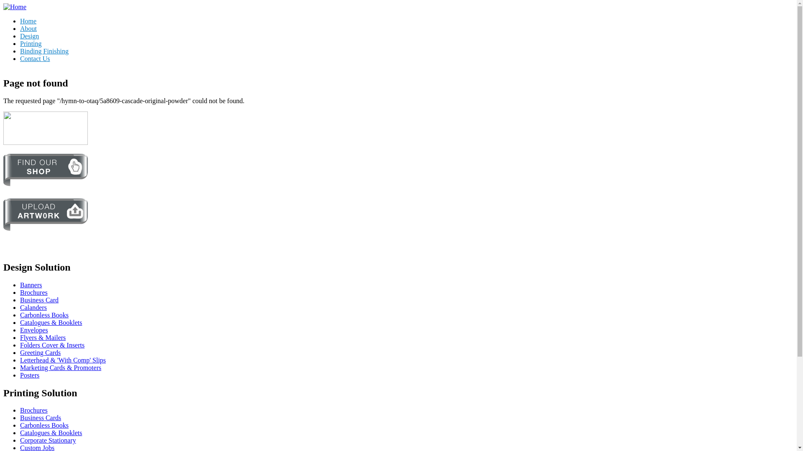  Describe the element at coordinates (39, 300) in the screenshot. I see `Business Card` at that location.